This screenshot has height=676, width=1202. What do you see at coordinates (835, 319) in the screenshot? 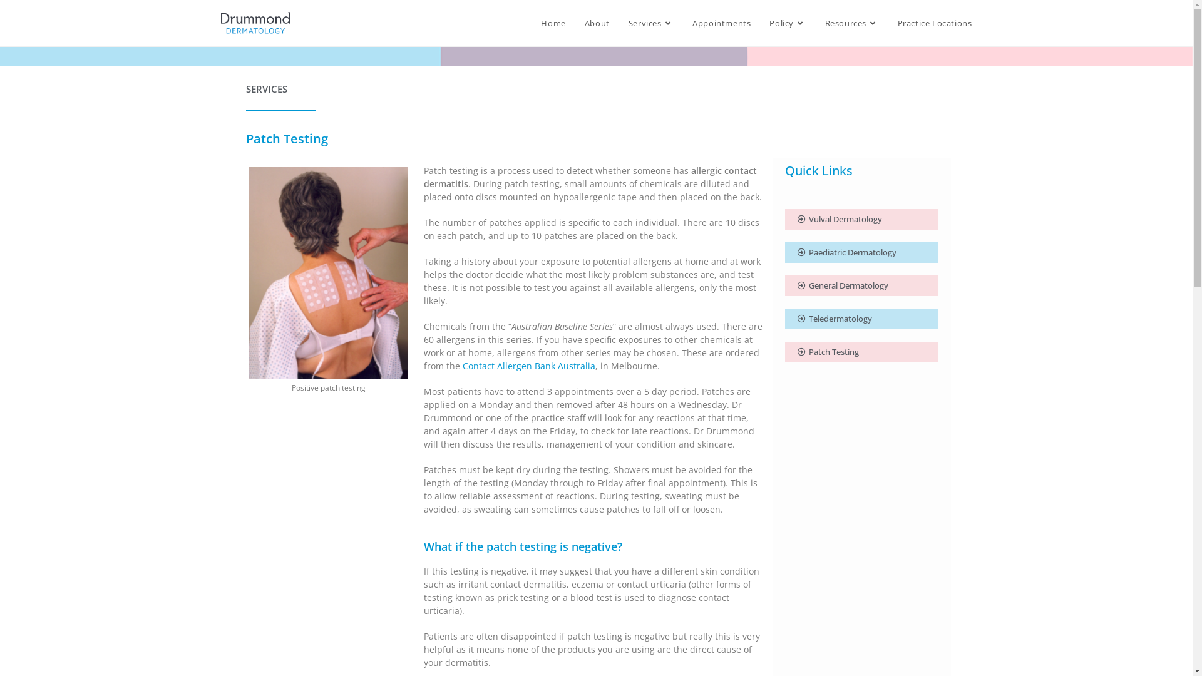
I see `Teledermatology` at bounding box center [835, 319].